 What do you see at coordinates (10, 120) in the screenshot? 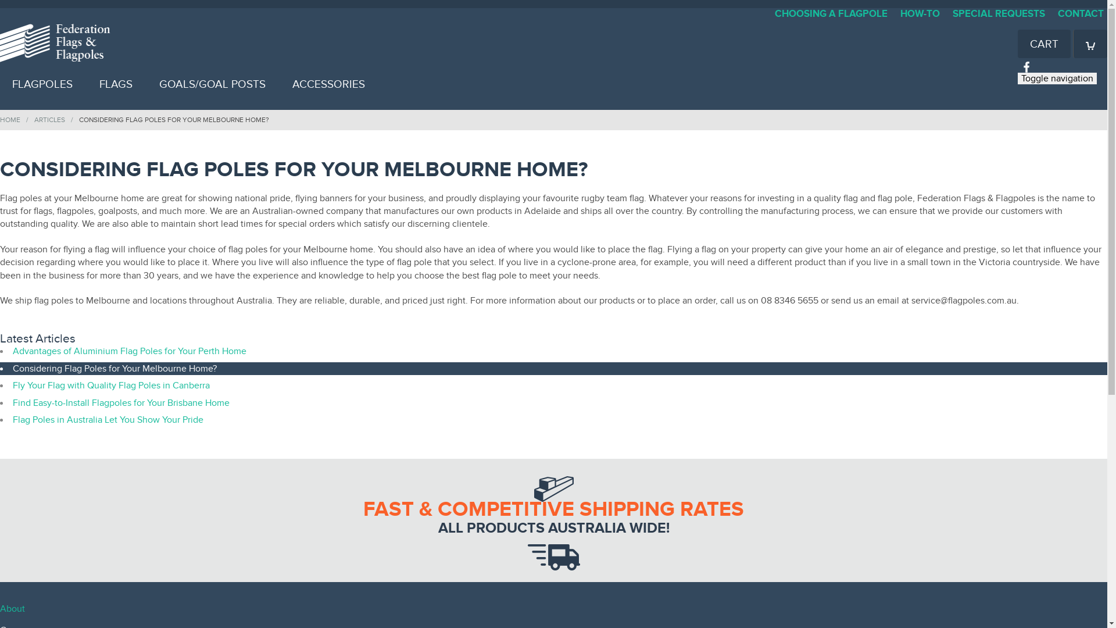
I see `HOME` at bounding box center [10, 120].